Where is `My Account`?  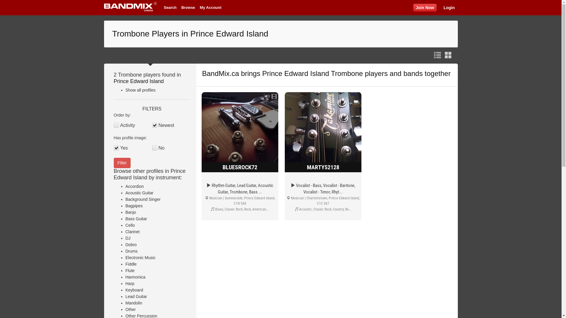
My Account is located at coordinates (210, 8).